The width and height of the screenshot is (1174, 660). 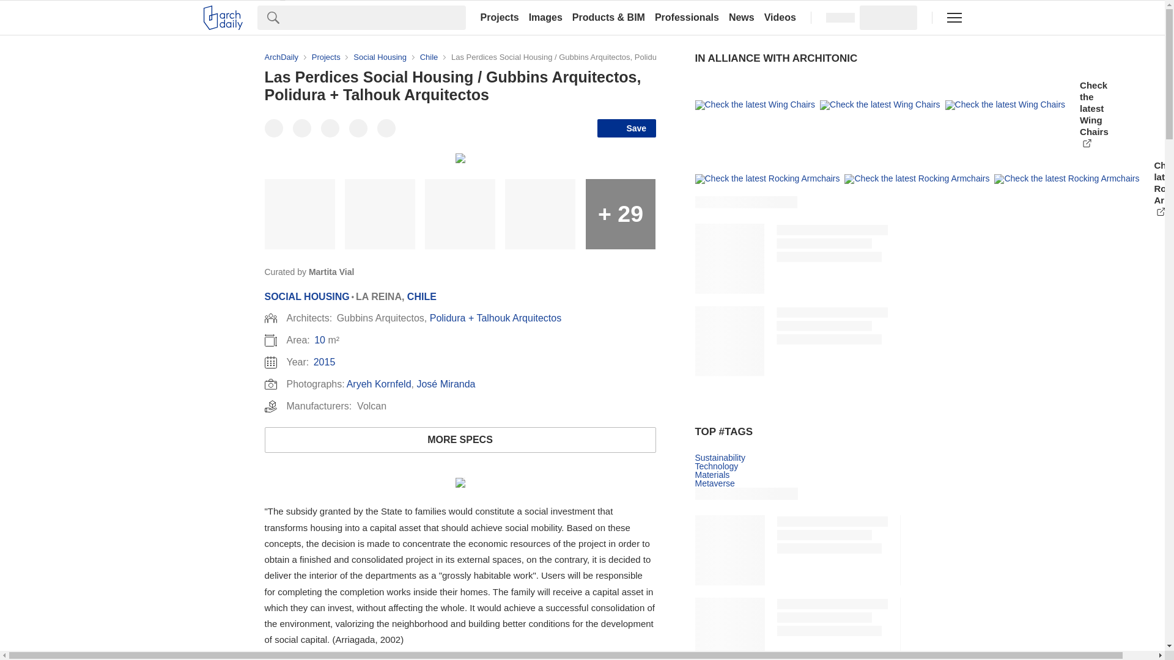 What do you see at coordinates (742, 17) in the screenshot?
I see `News` at bounding box center [742, 17].